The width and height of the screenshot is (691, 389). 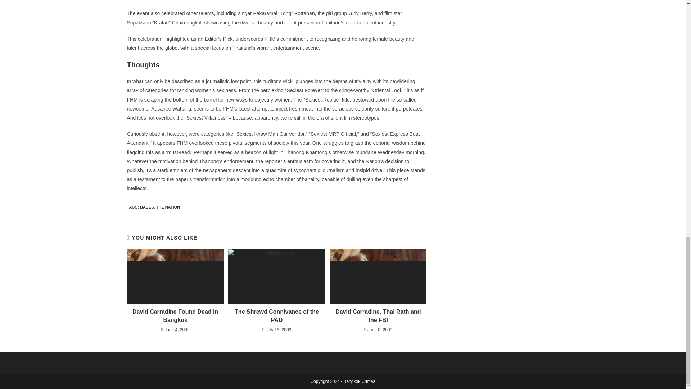 I want to click on BABES, so click(x=147, y=207).